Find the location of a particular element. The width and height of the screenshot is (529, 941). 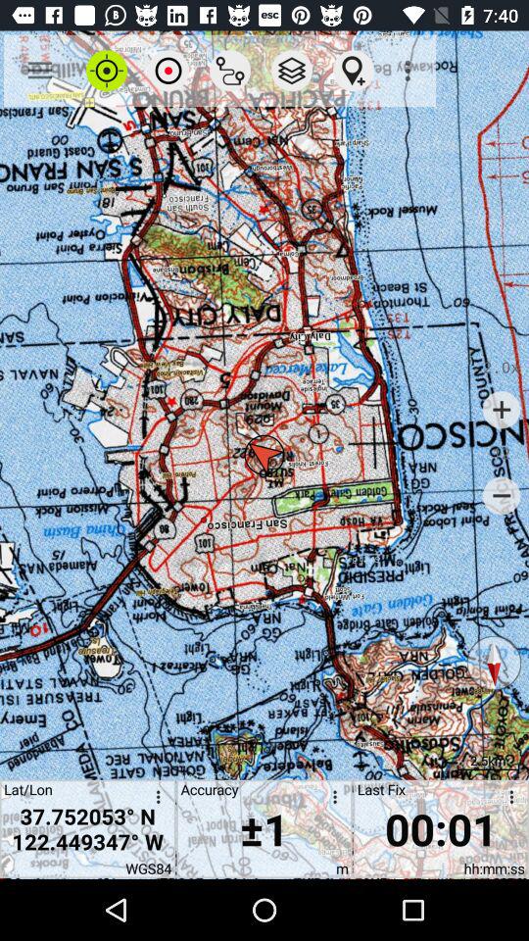

go to options is located at coordinates (155, 800).